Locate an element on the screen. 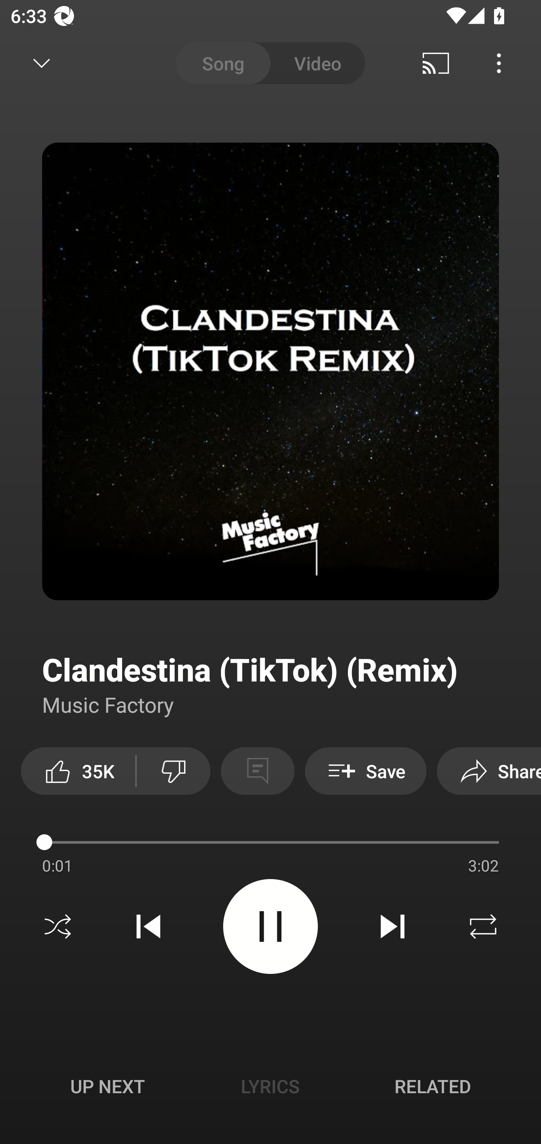 This screenshot has width=541, height=1144. 35K like this video along with 35,710 other people is located at coordinates (78, 771).